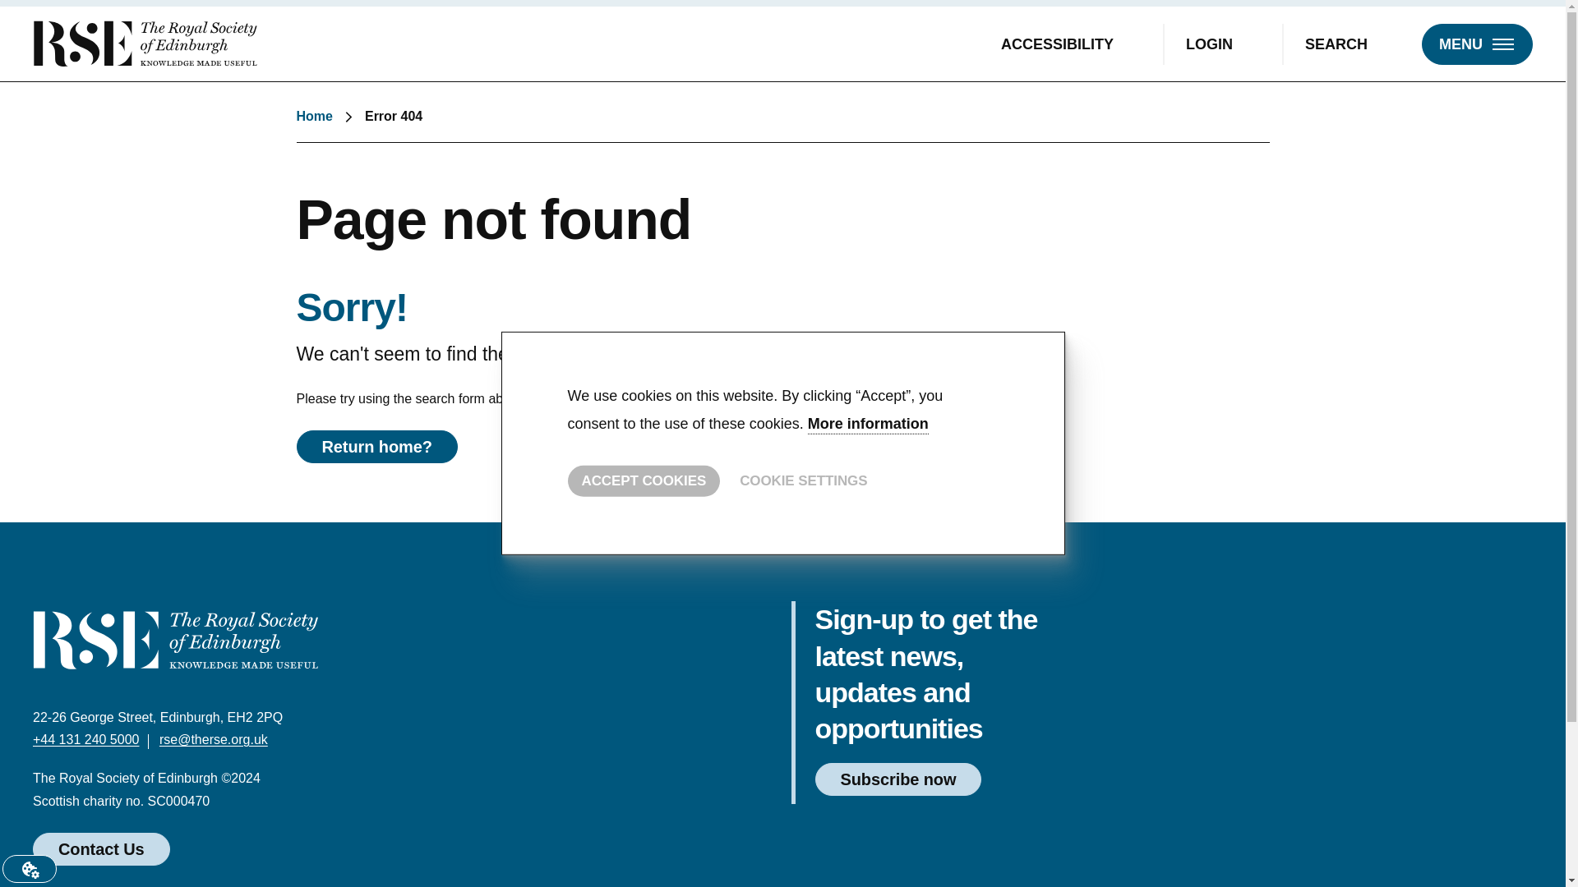  What do you see at coordinates (1072, 43) in the screenshot?
I see `ACCESSIBILITY` at bounding box center [1072, 43].